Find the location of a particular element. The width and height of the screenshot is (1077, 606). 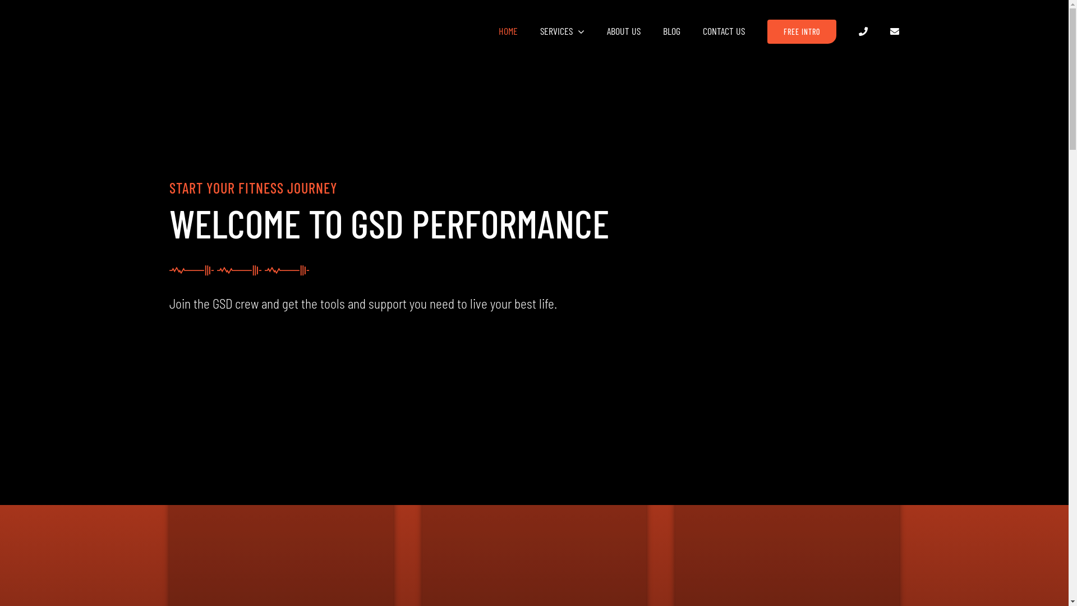

CONTACT US is located at coordinates (724, 31).